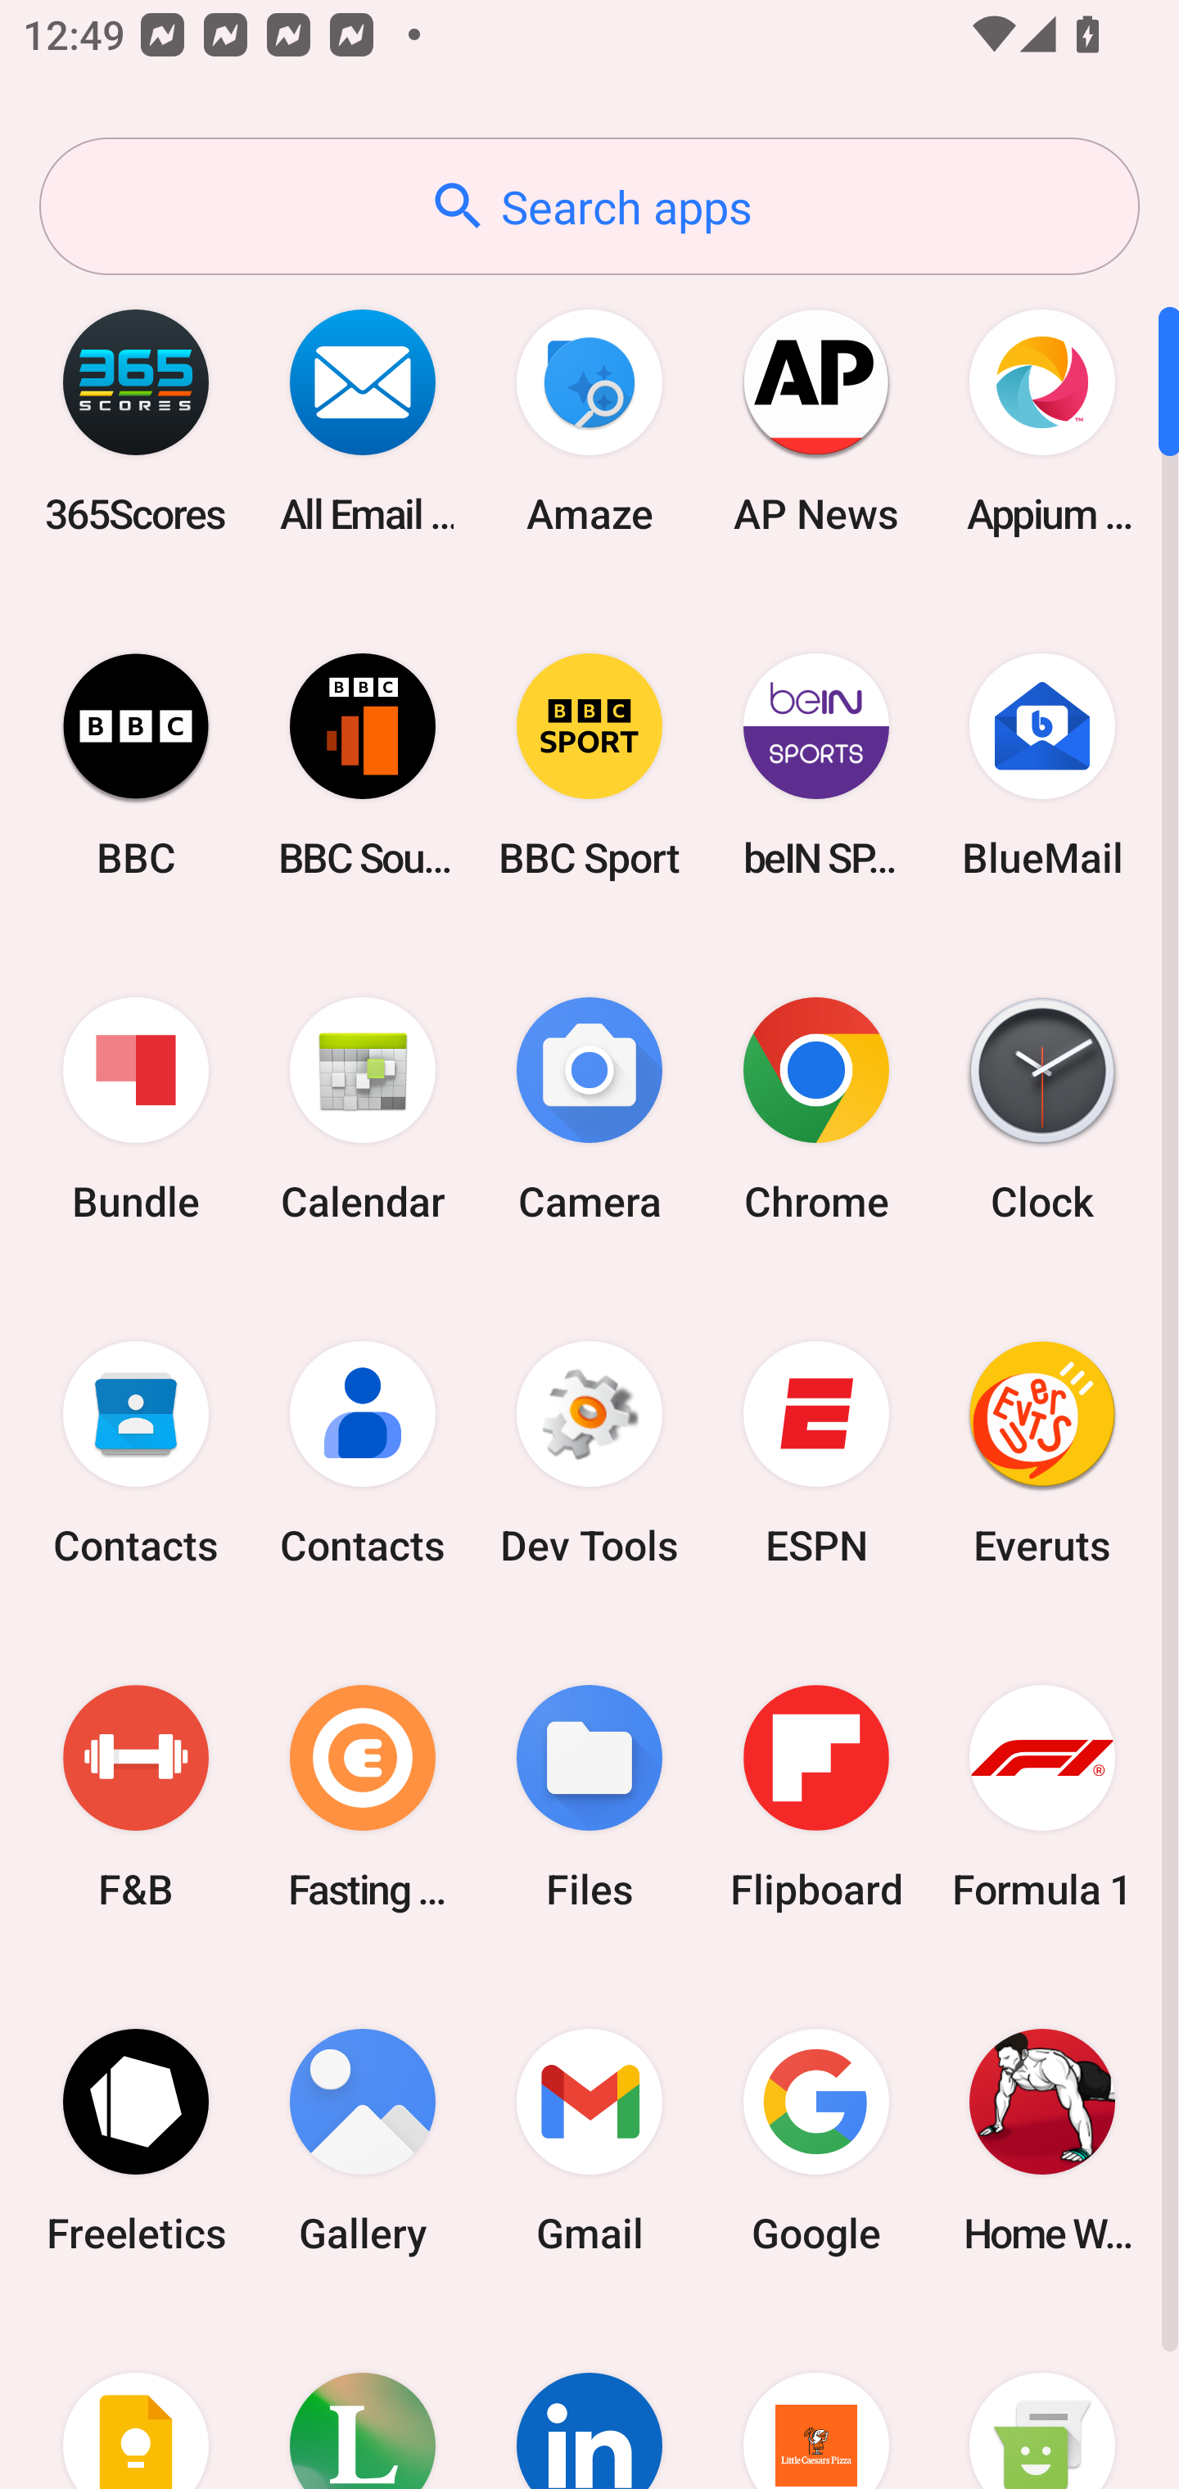  Describe the element at coordinates (815, 1110) in the screenshot. I see `Chrome` at that location.